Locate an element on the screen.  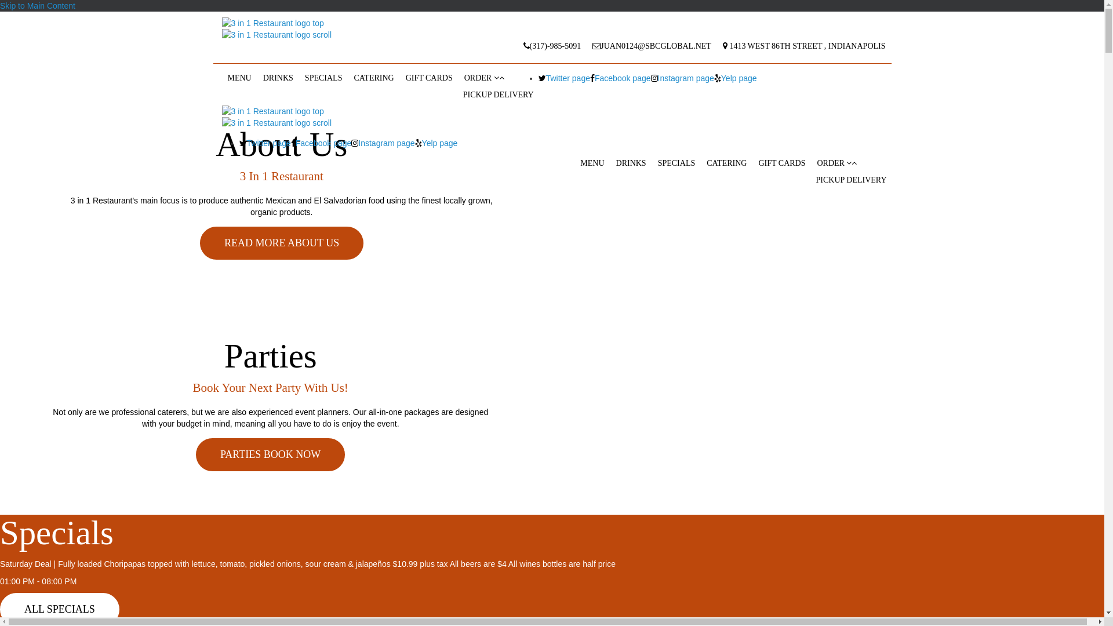
CATERING is located at coordinates (727, 163).